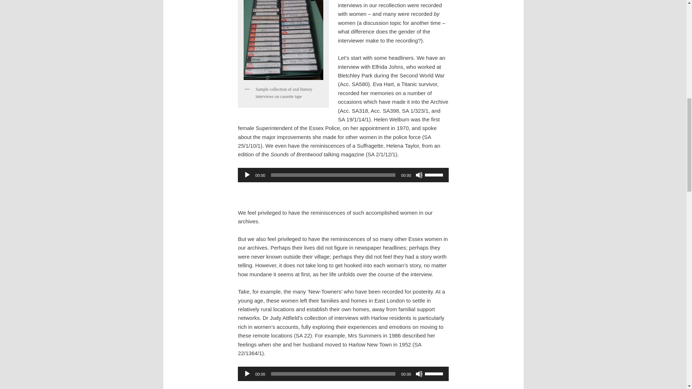 This screenshot has width=692, height=389. What do you see at coordinates (419, 374) in the screenshot?
I see `Mute` at bounding box center [419, 374].